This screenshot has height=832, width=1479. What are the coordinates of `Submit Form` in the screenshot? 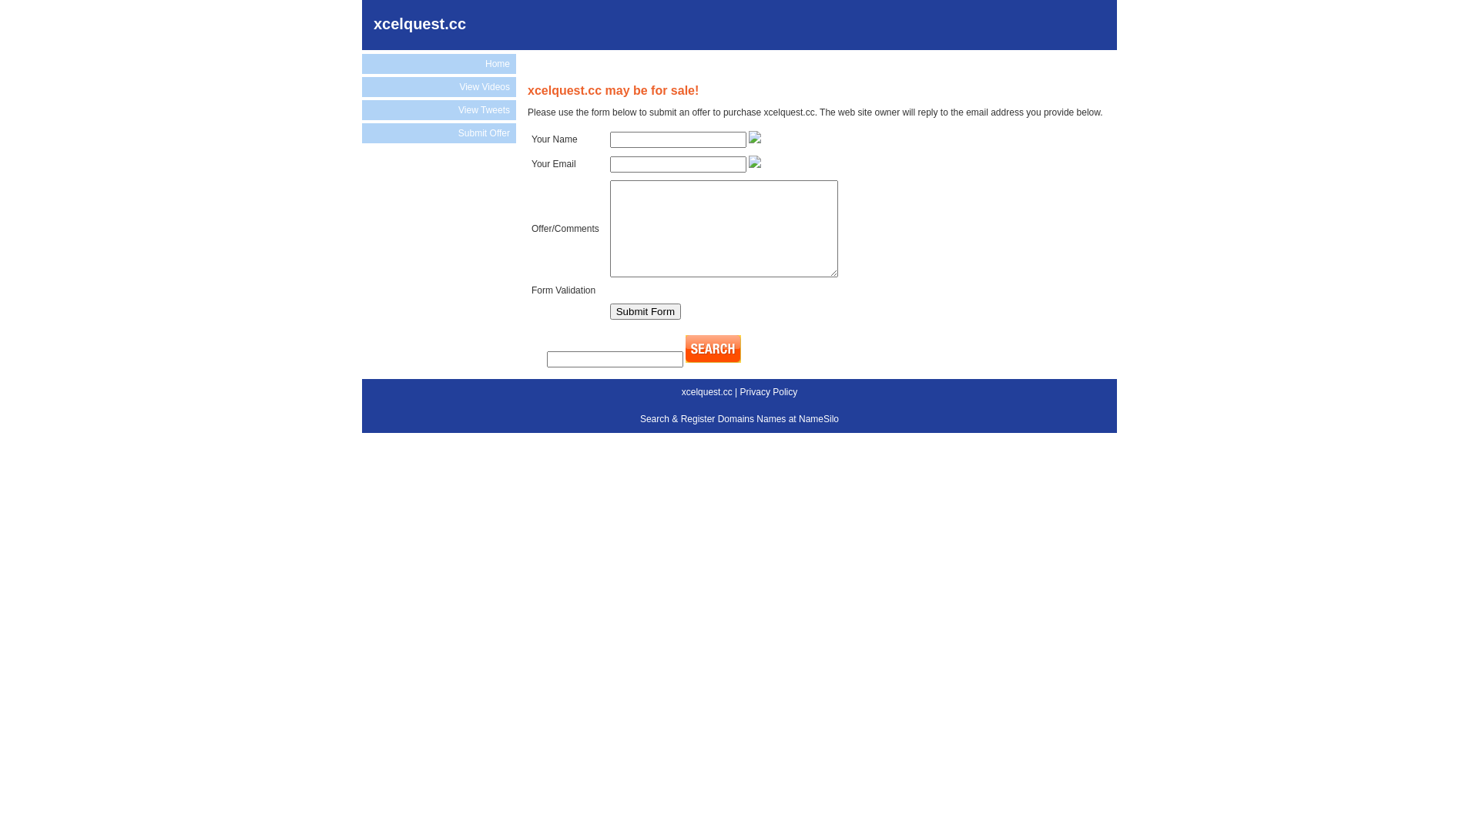 It's located at (646, 311).